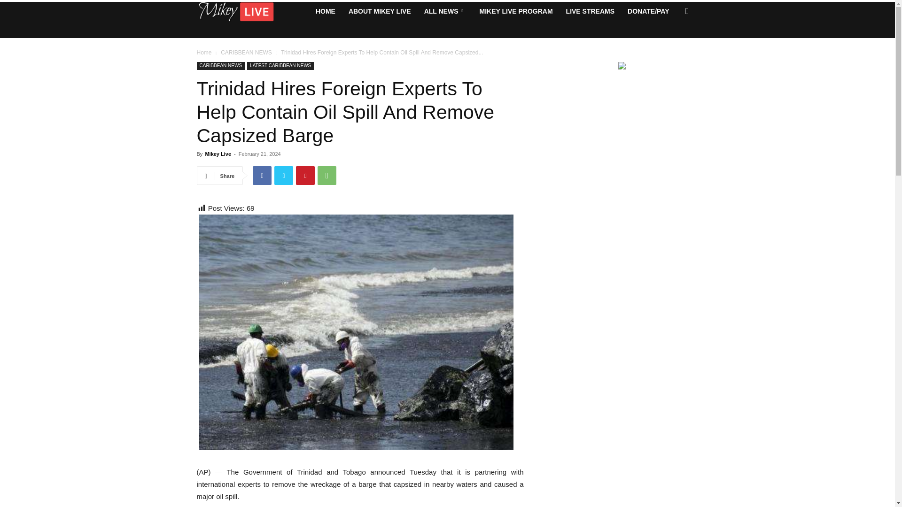 The image size is (902, 507). I want to click on Mikey Live, so click(235, 11).